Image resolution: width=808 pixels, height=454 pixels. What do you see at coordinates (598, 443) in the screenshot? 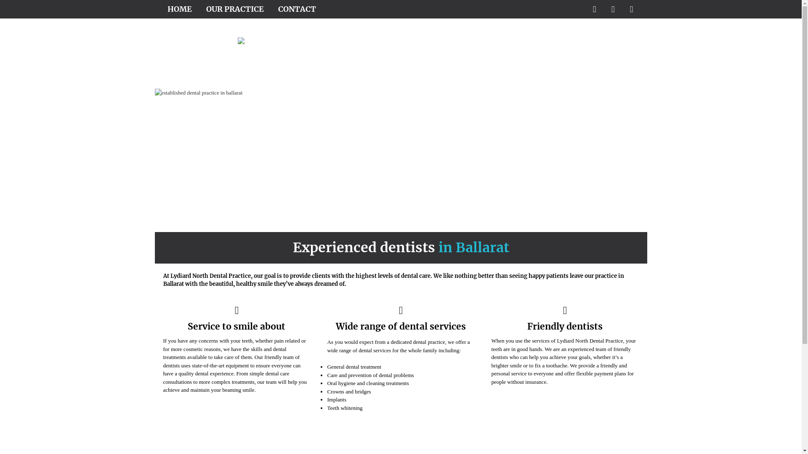
I see `03 5331 3325` at bounding box center [598, 443].